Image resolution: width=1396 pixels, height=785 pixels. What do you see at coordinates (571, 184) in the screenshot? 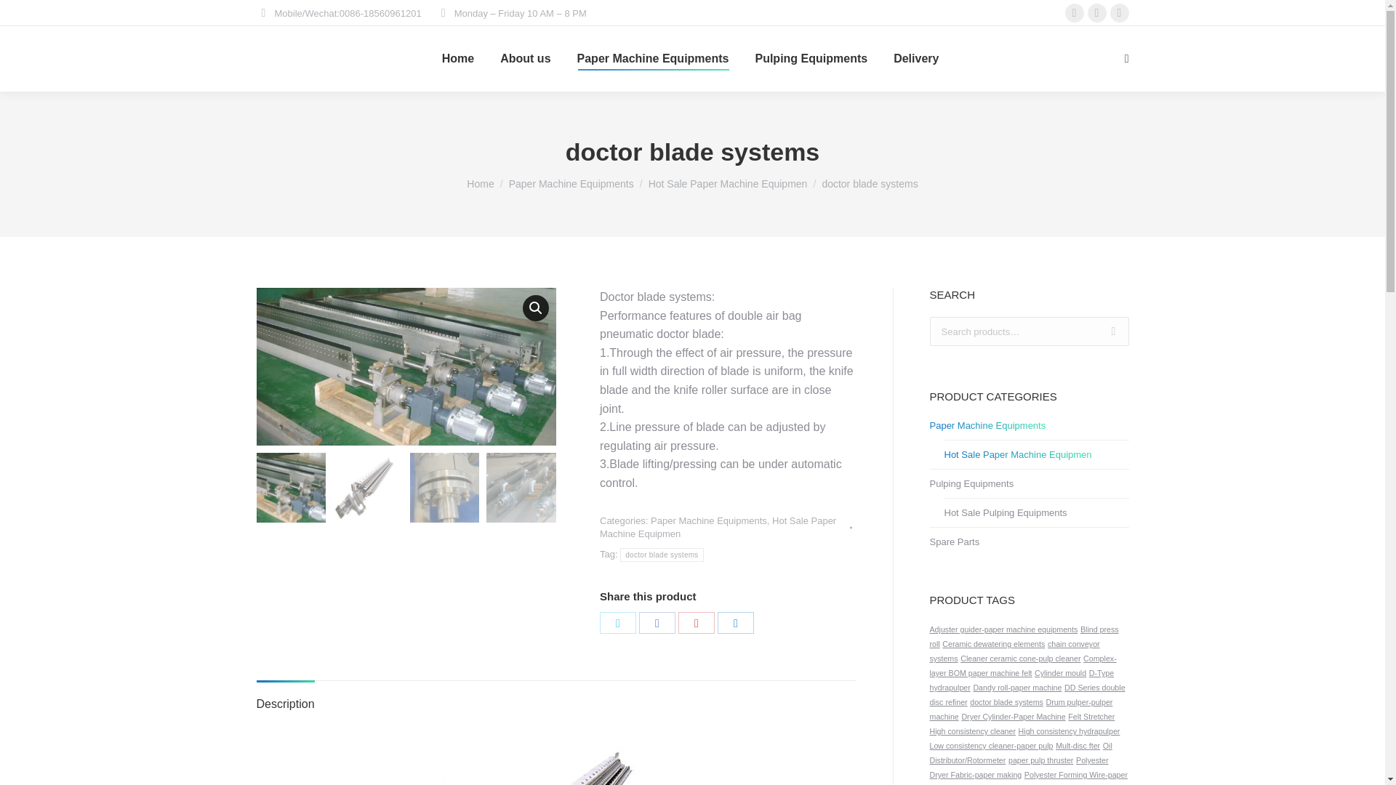
I see `Paper Machine Equipments` at bounding box center [571, 184].